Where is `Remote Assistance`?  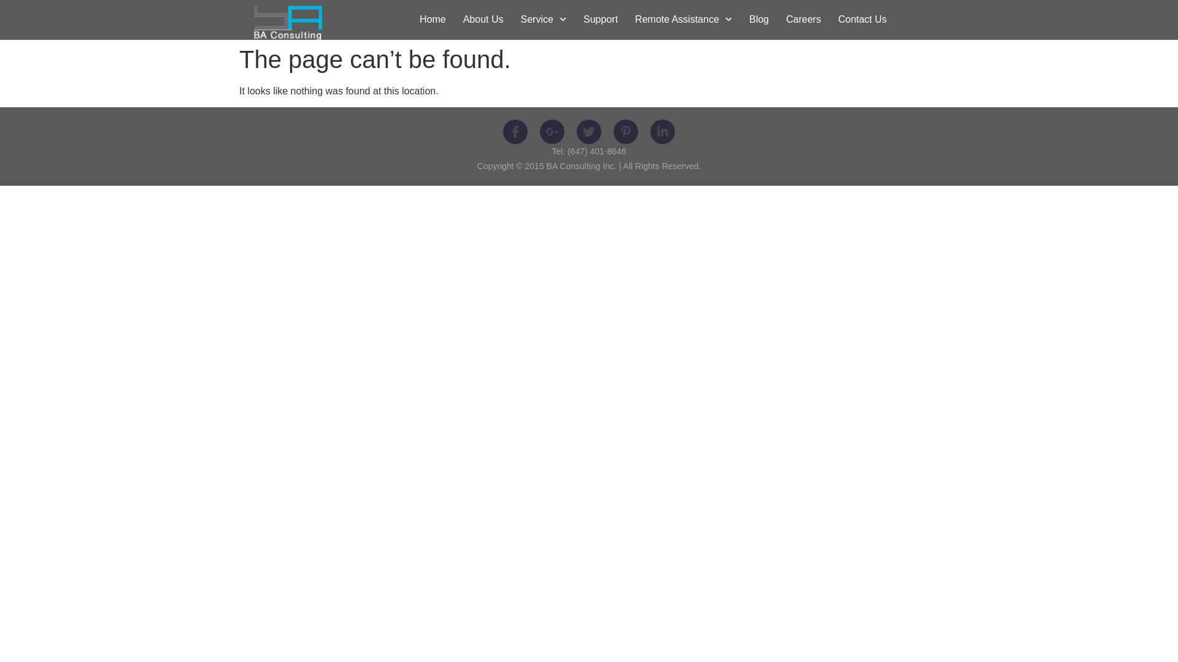 Remote Assistance is located at coordinates (683, 20).